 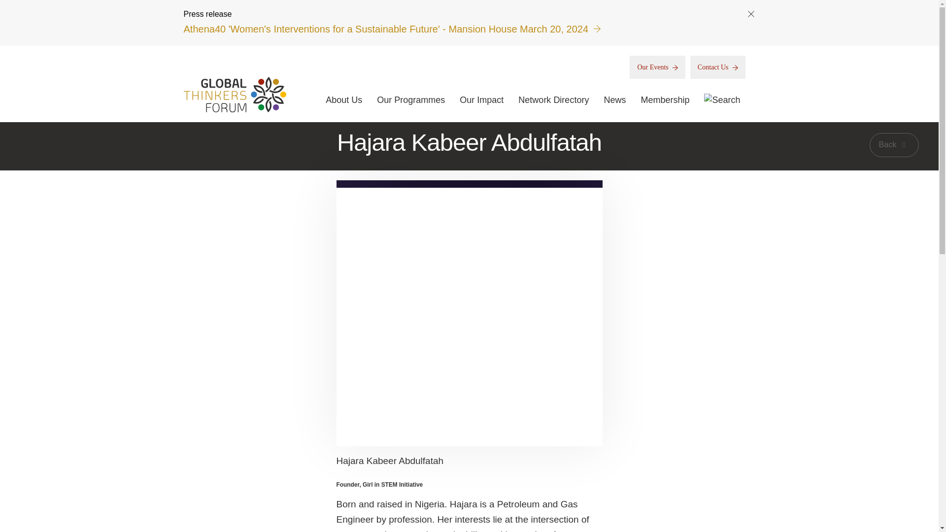 I want to click on About Us, so click(x=344, y=100).